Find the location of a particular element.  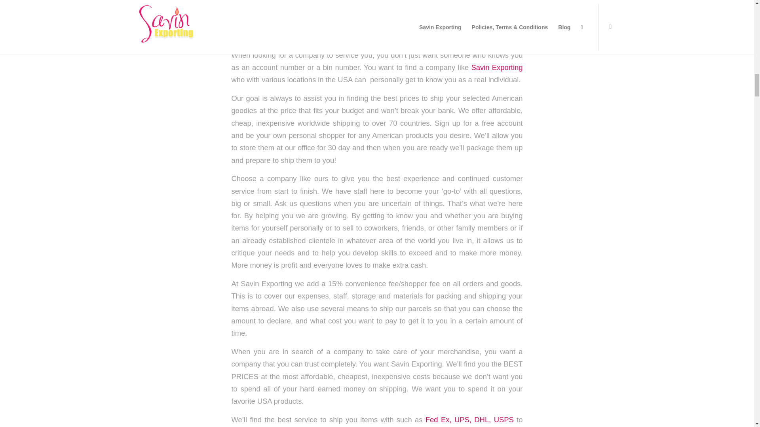

Savin Exporting is located at coordinates (497, 67).